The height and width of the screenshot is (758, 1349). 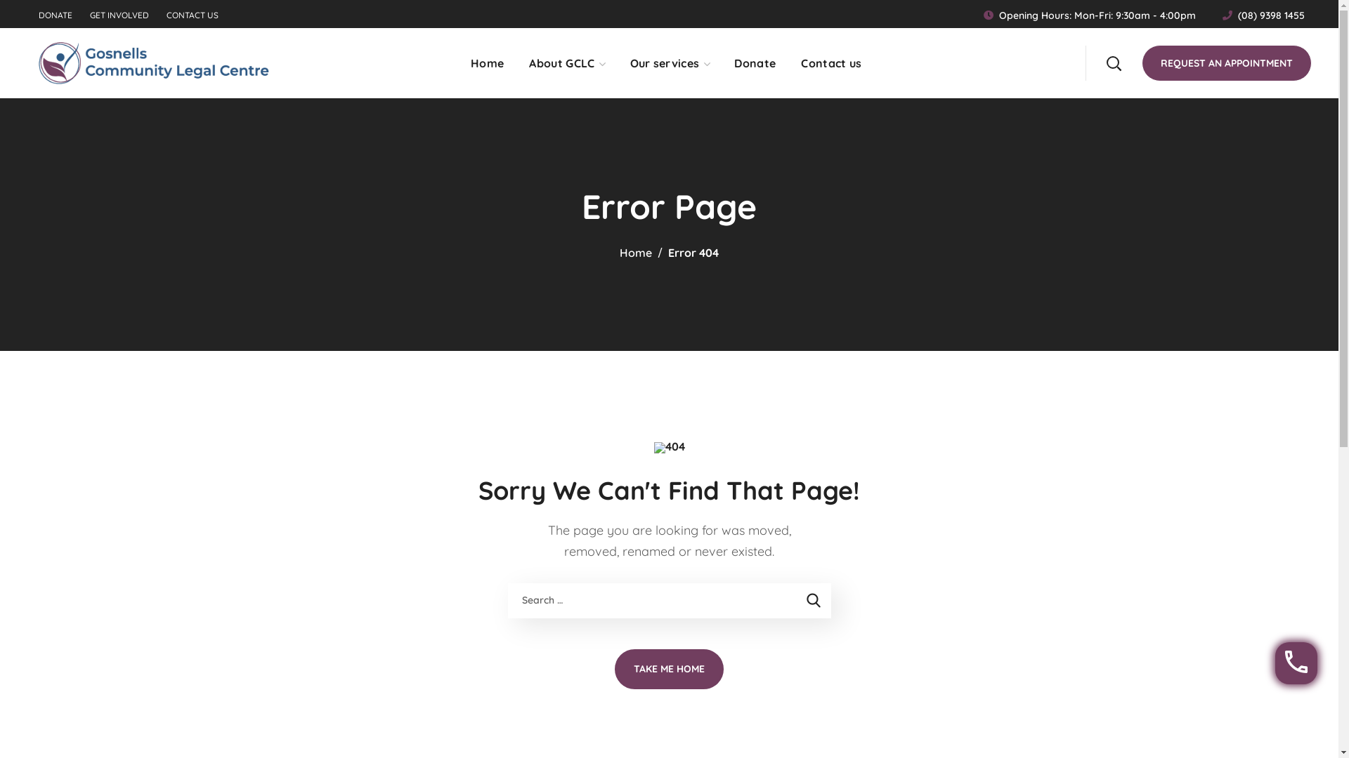 I want to click on Search, so click(x=1077, y=133).